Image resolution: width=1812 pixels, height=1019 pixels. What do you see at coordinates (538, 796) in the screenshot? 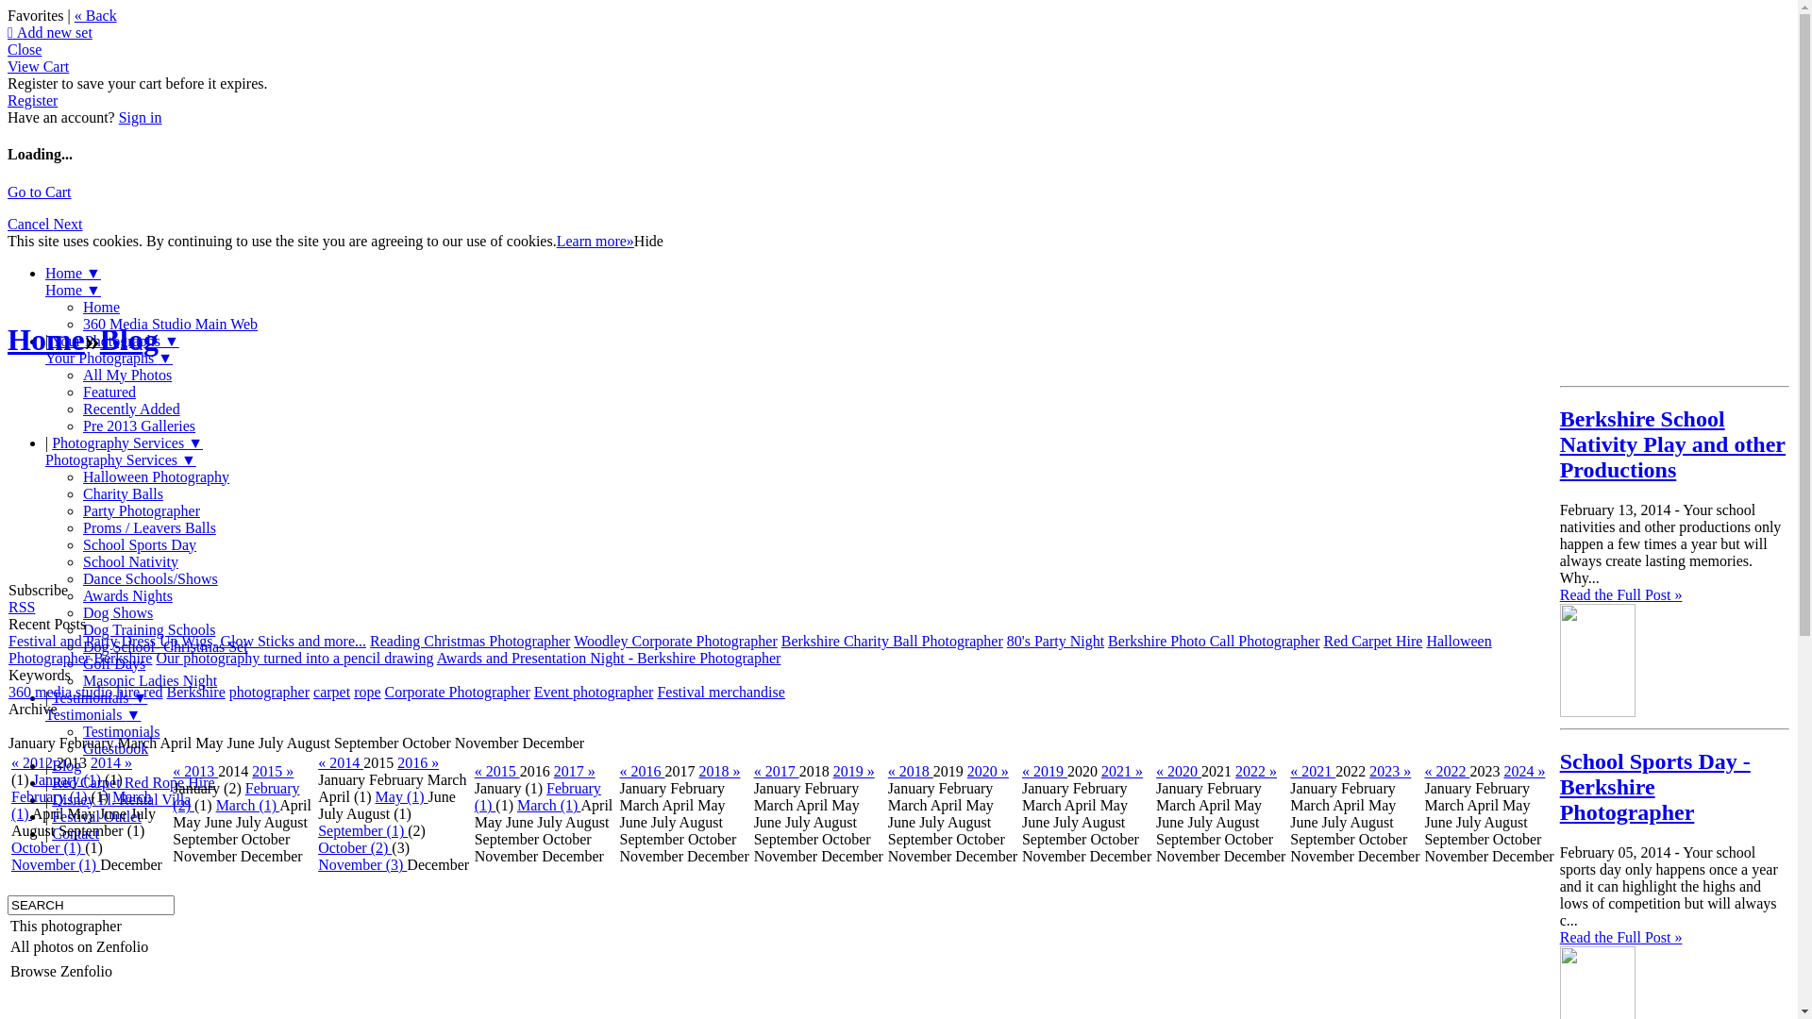
I see `February (1)` at bounding box center [538, 796].